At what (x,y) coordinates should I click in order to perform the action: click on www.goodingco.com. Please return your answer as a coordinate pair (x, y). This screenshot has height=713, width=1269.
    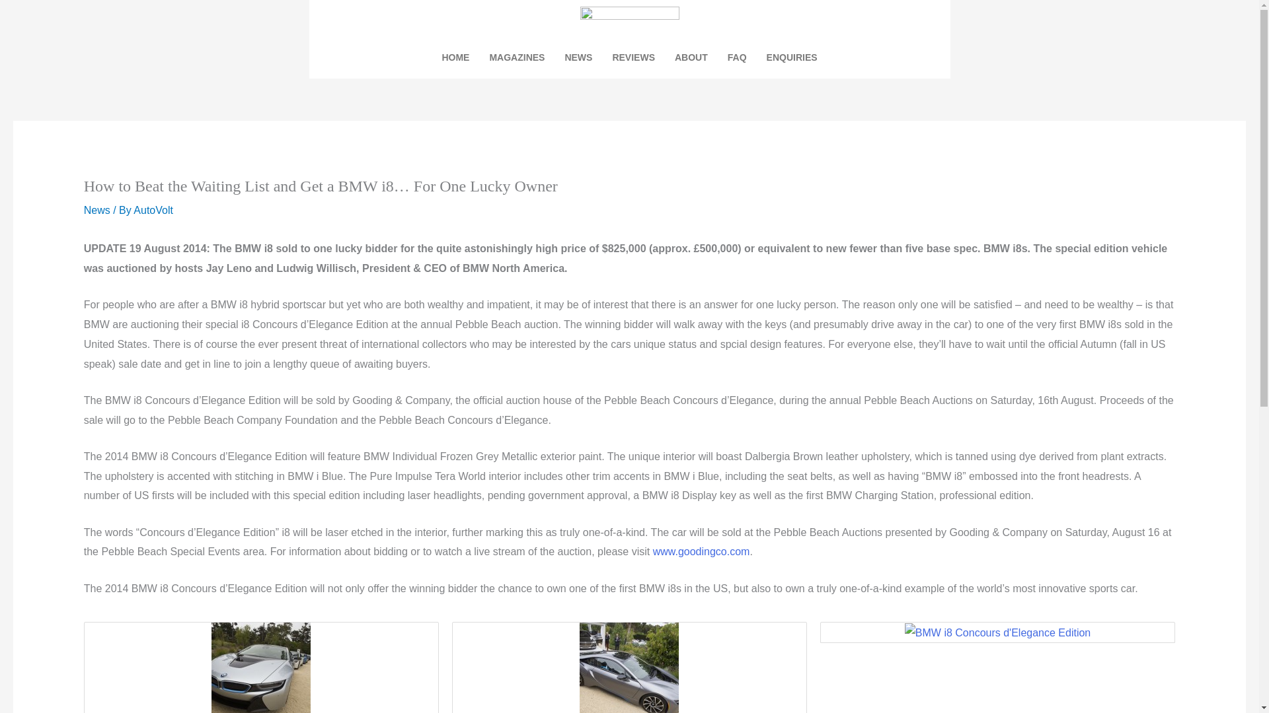
    Looking at the image, I should click on (701, 551).